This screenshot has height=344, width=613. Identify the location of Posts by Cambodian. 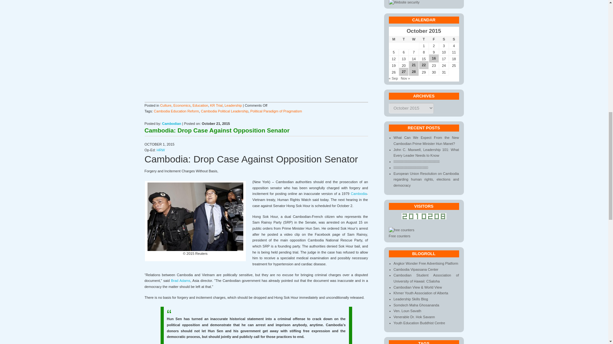
(172, 124).